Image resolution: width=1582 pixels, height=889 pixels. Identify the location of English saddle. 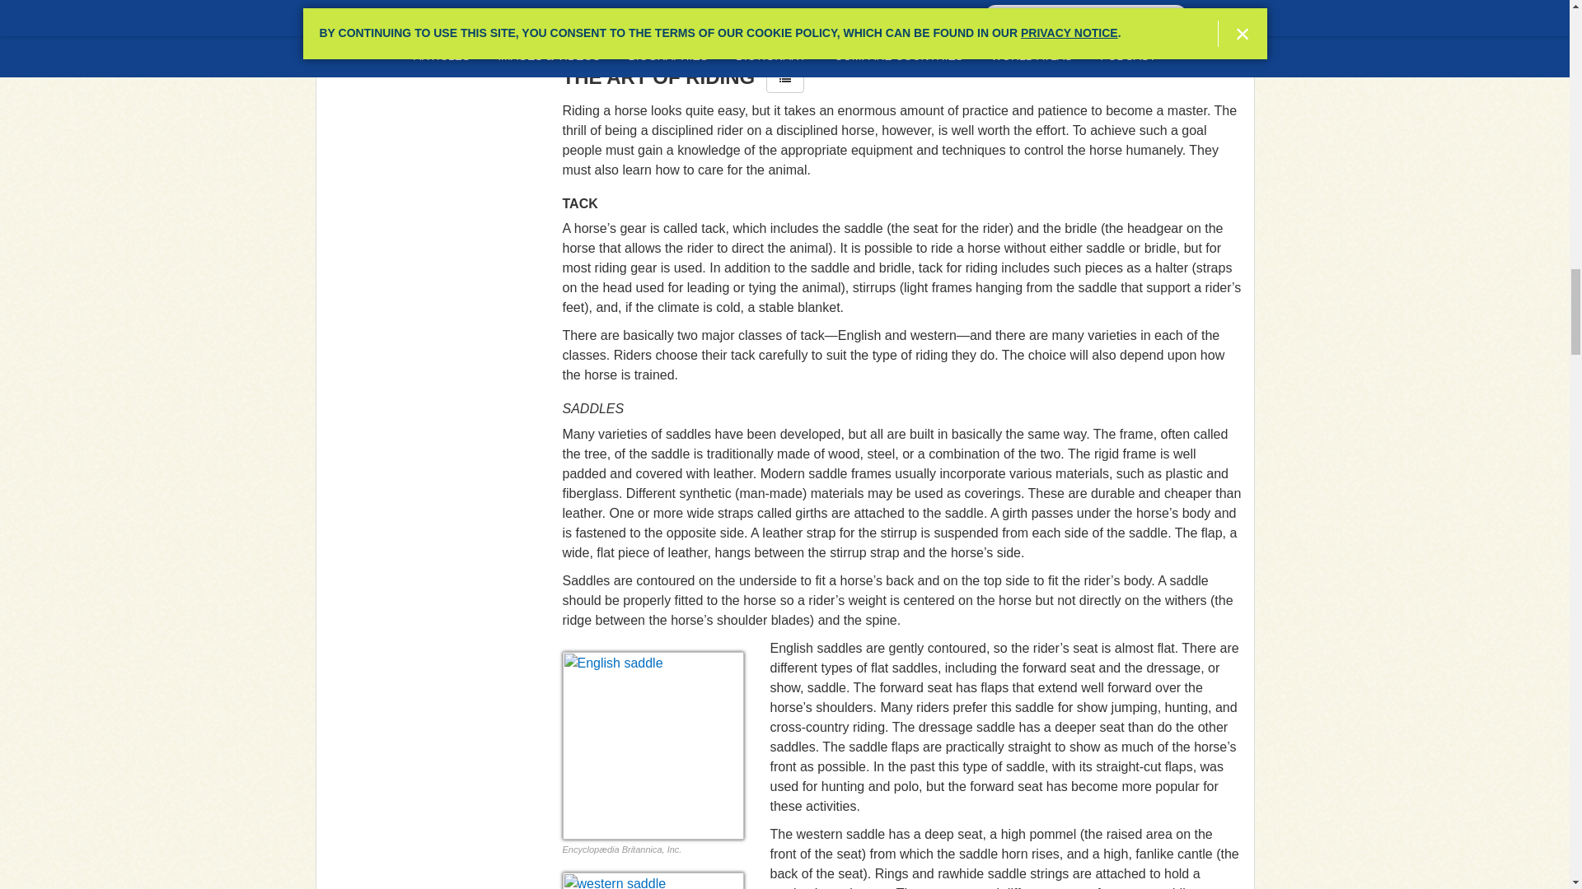
(653, 745).